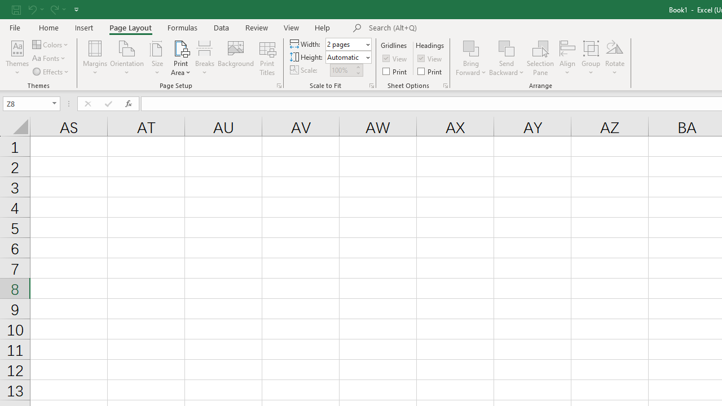  What do you see at coordinates (371, 86) in the screenshot?
I see `Page Setup` at bounding box center [371, 86].